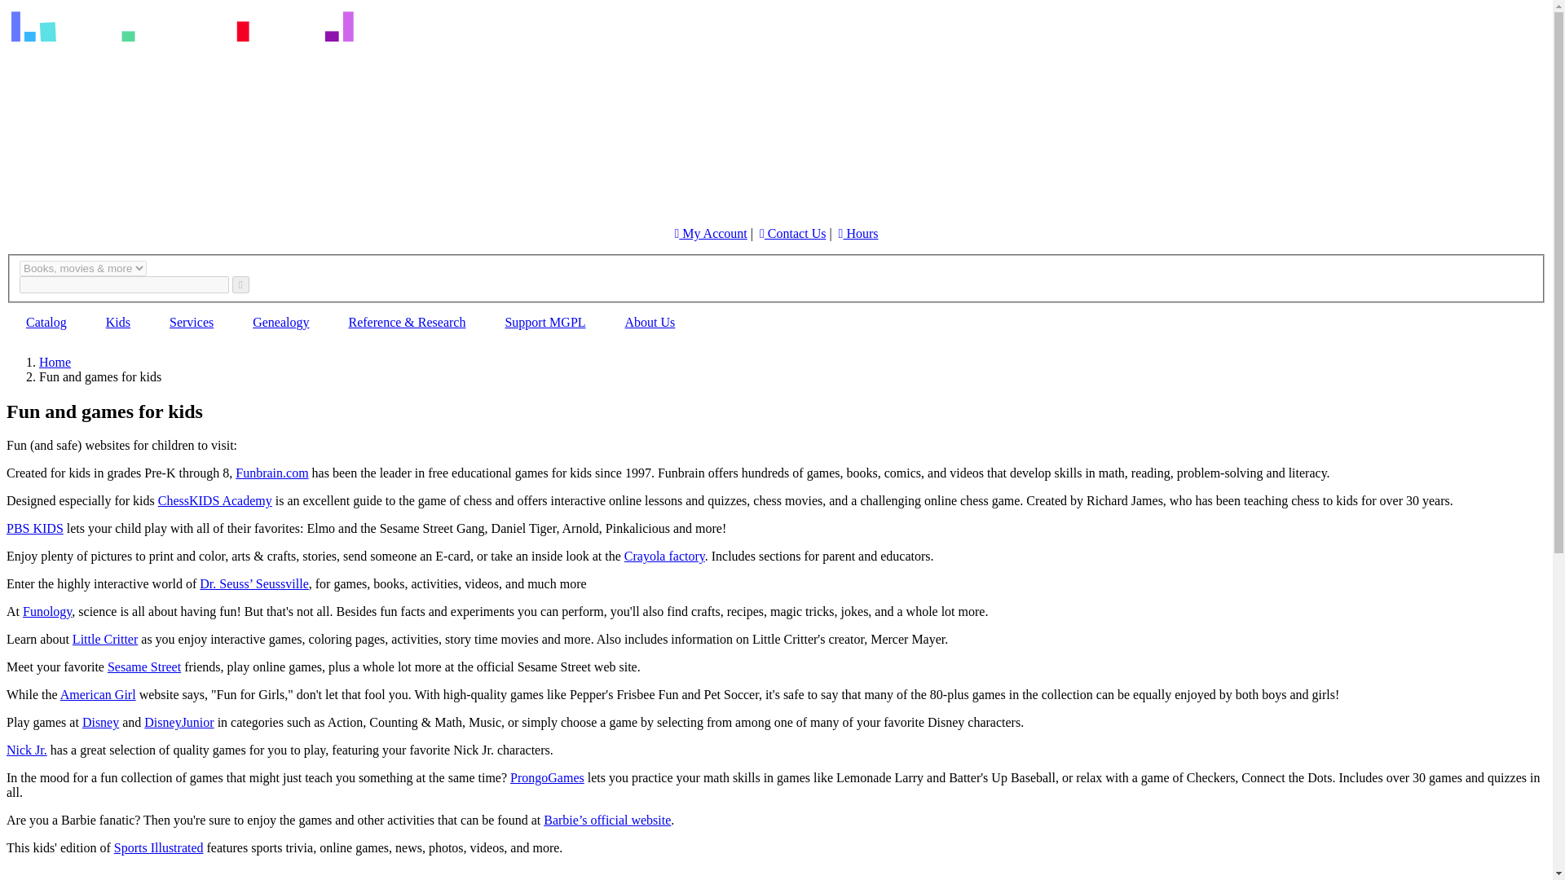 This screenshot has width=1565, height=880. What do you see at coordinates (192, 323) in the screenshot?
I see `Services` at bounding box center [192, 323].